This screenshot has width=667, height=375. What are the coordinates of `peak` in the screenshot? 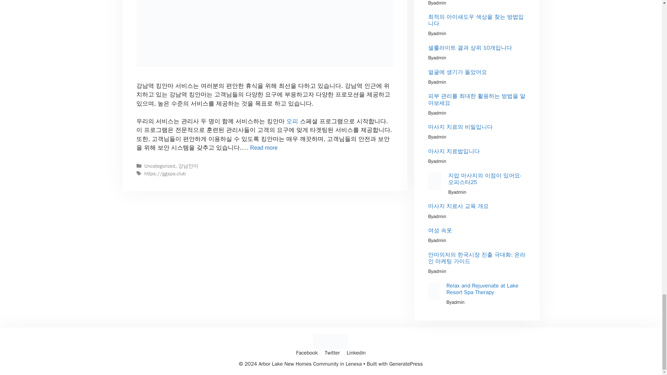 It's located at (331, 342).